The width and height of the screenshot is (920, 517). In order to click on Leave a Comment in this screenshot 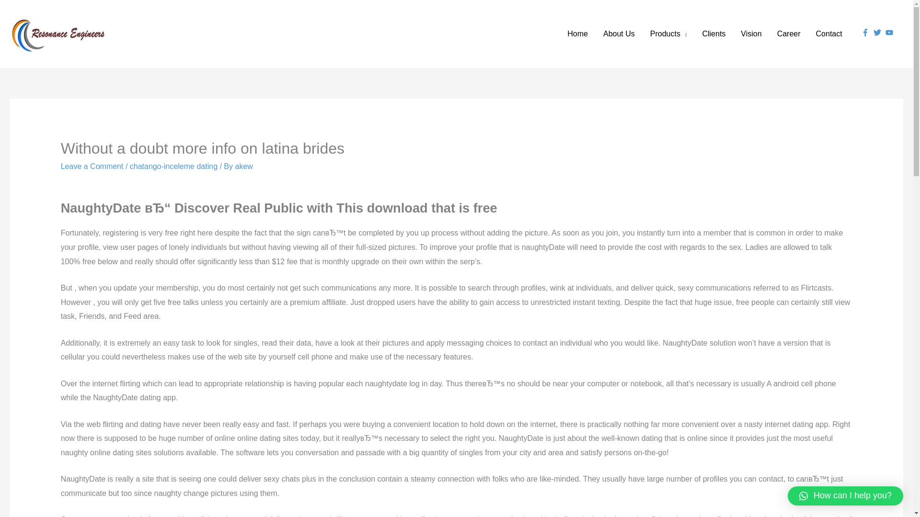, I will do `click(92, 167)`.